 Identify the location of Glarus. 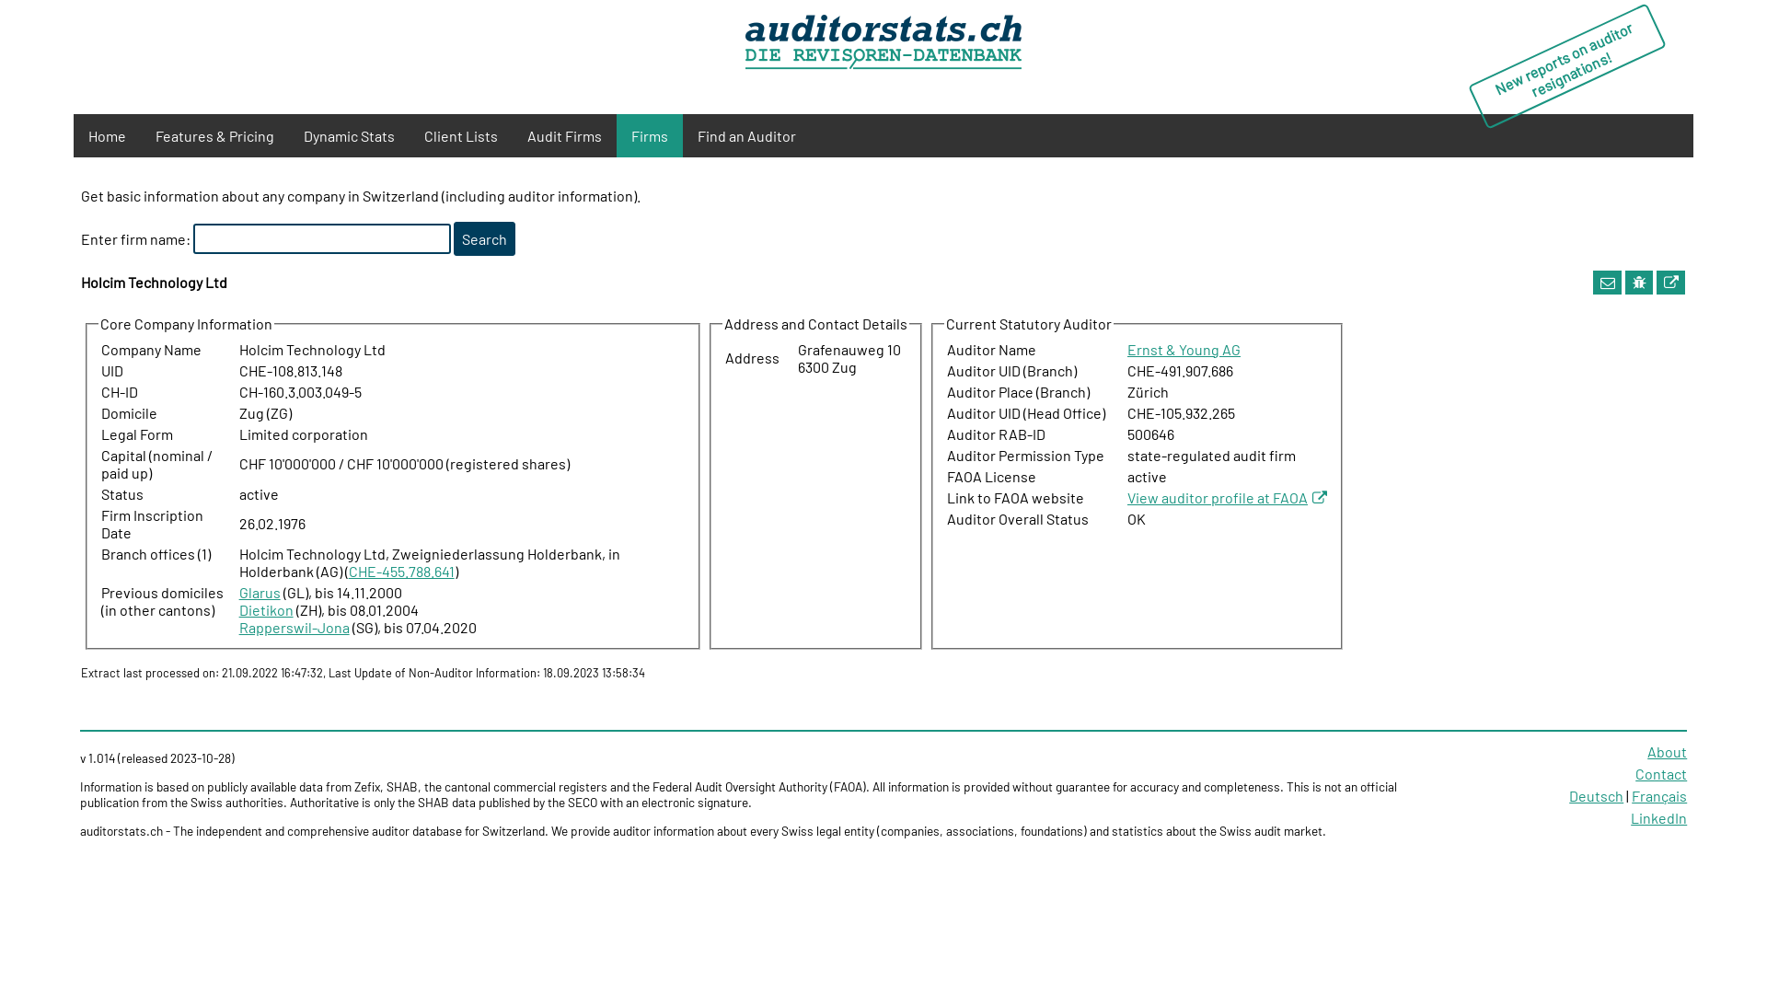
(260, 593).